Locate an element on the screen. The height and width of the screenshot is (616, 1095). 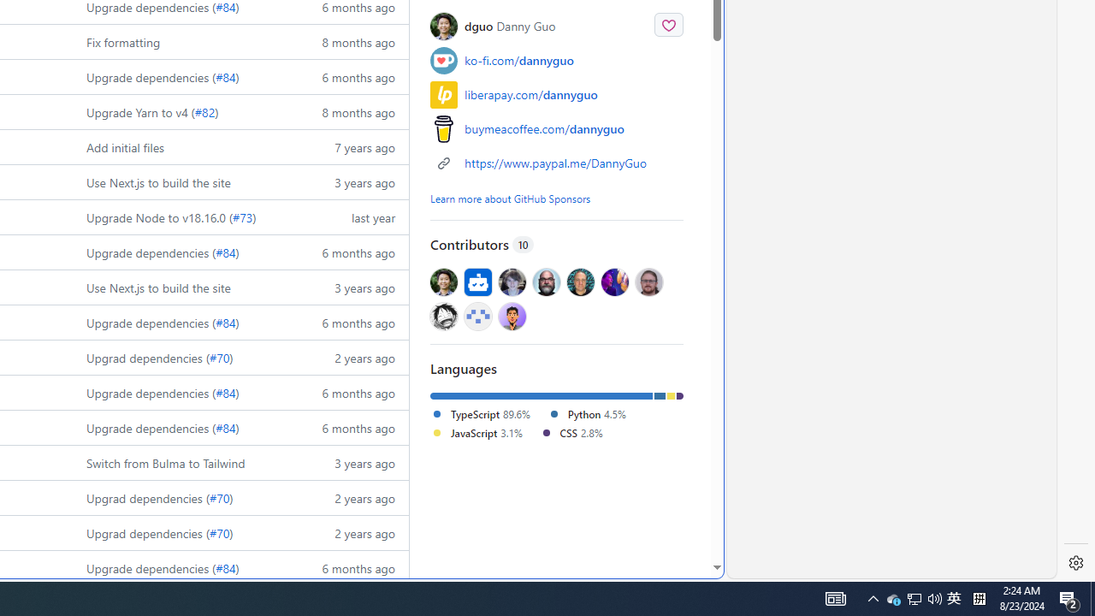
@paul-hammant is located at coordinates (581, 282).